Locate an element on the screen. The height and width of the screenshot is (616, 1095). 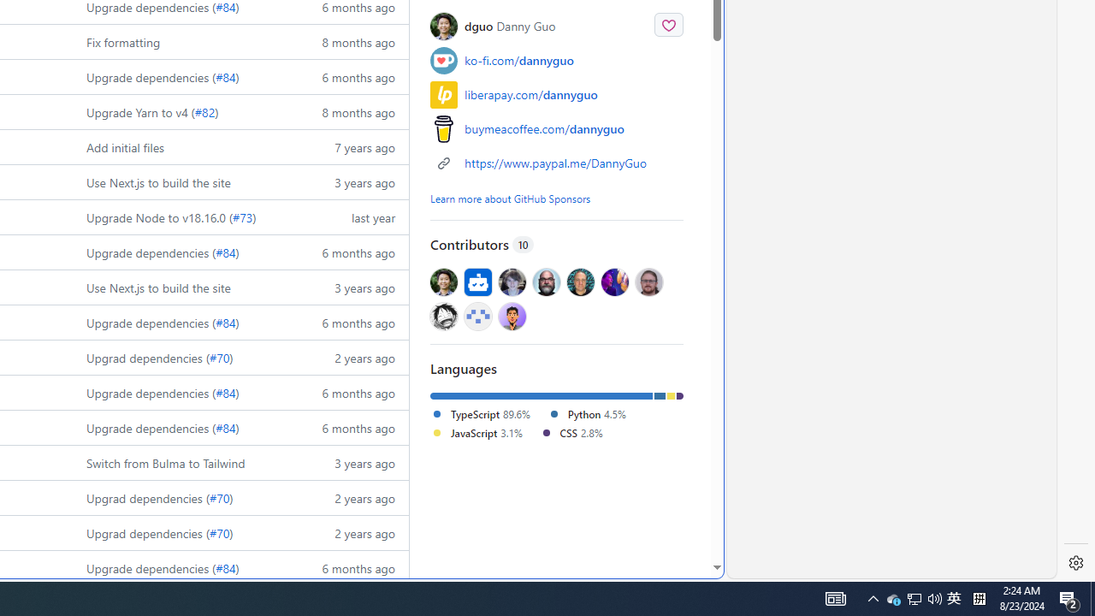
@paul-hammant is located at coordinates (581, 282).